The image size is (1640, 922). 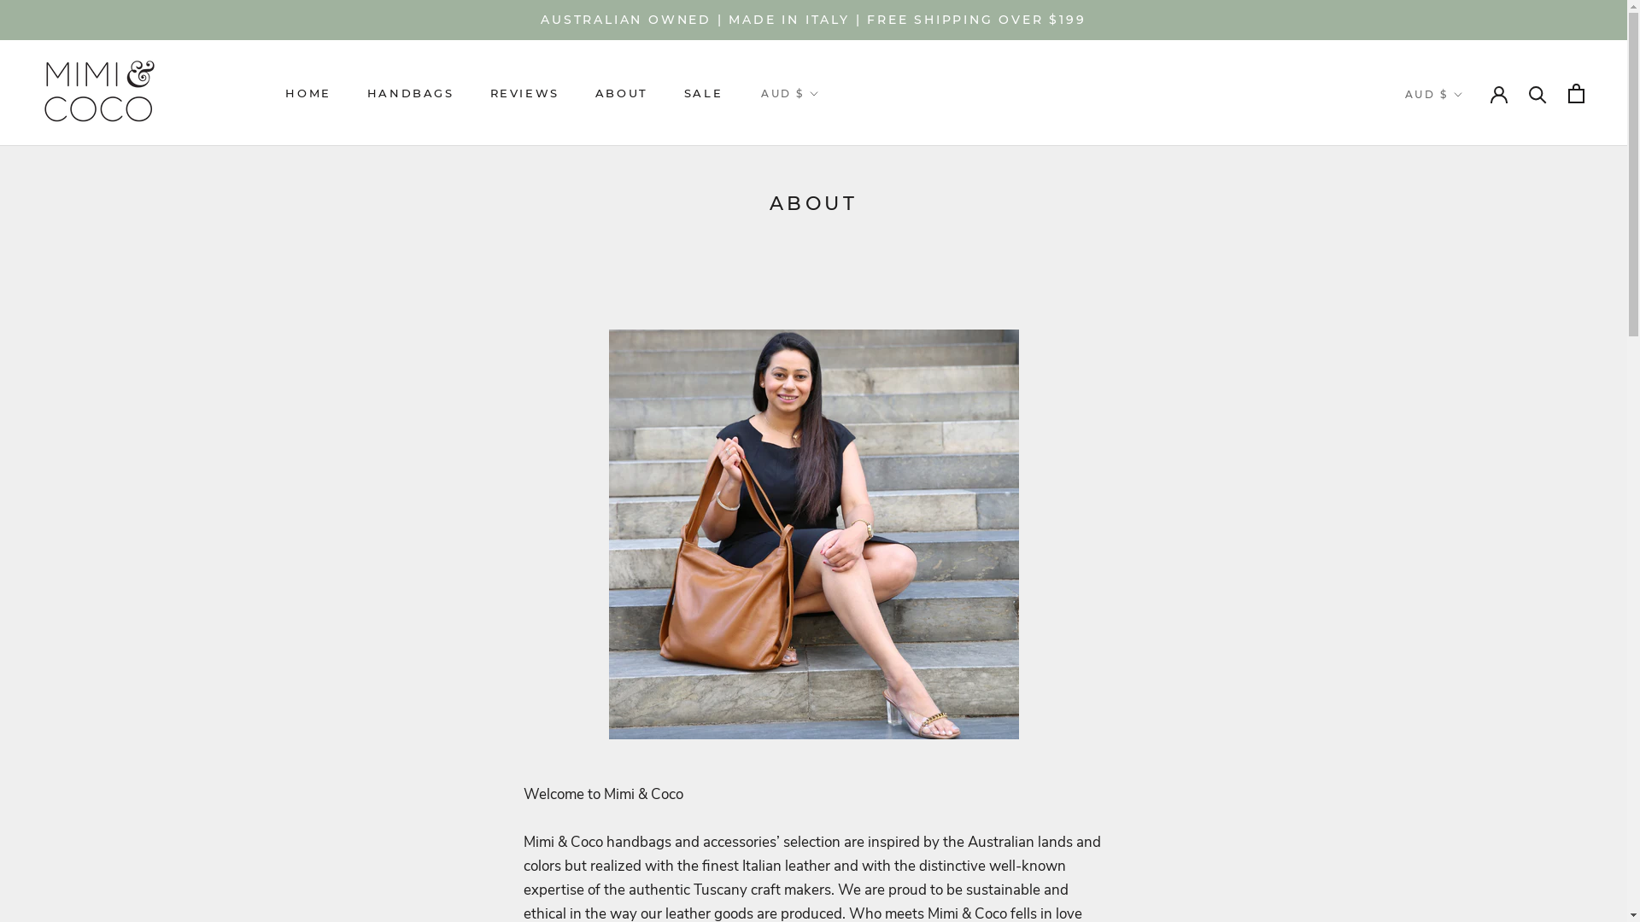 What do you see at coordinates (704, 93) in the screenshot?
I see `SALE` at bounding box center [704, 93].